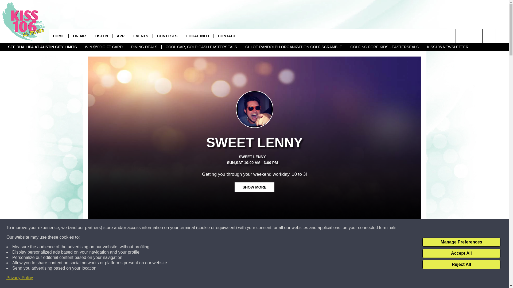 Image resolution: width=513 pixels, height=288 pixels. What do you see at coordinates (293, 47) in the screenshot?
I see `CHLOE RANDOLPH ORGANIZATION GOLF SCRAMBLE` at bounding box center [293, 47].